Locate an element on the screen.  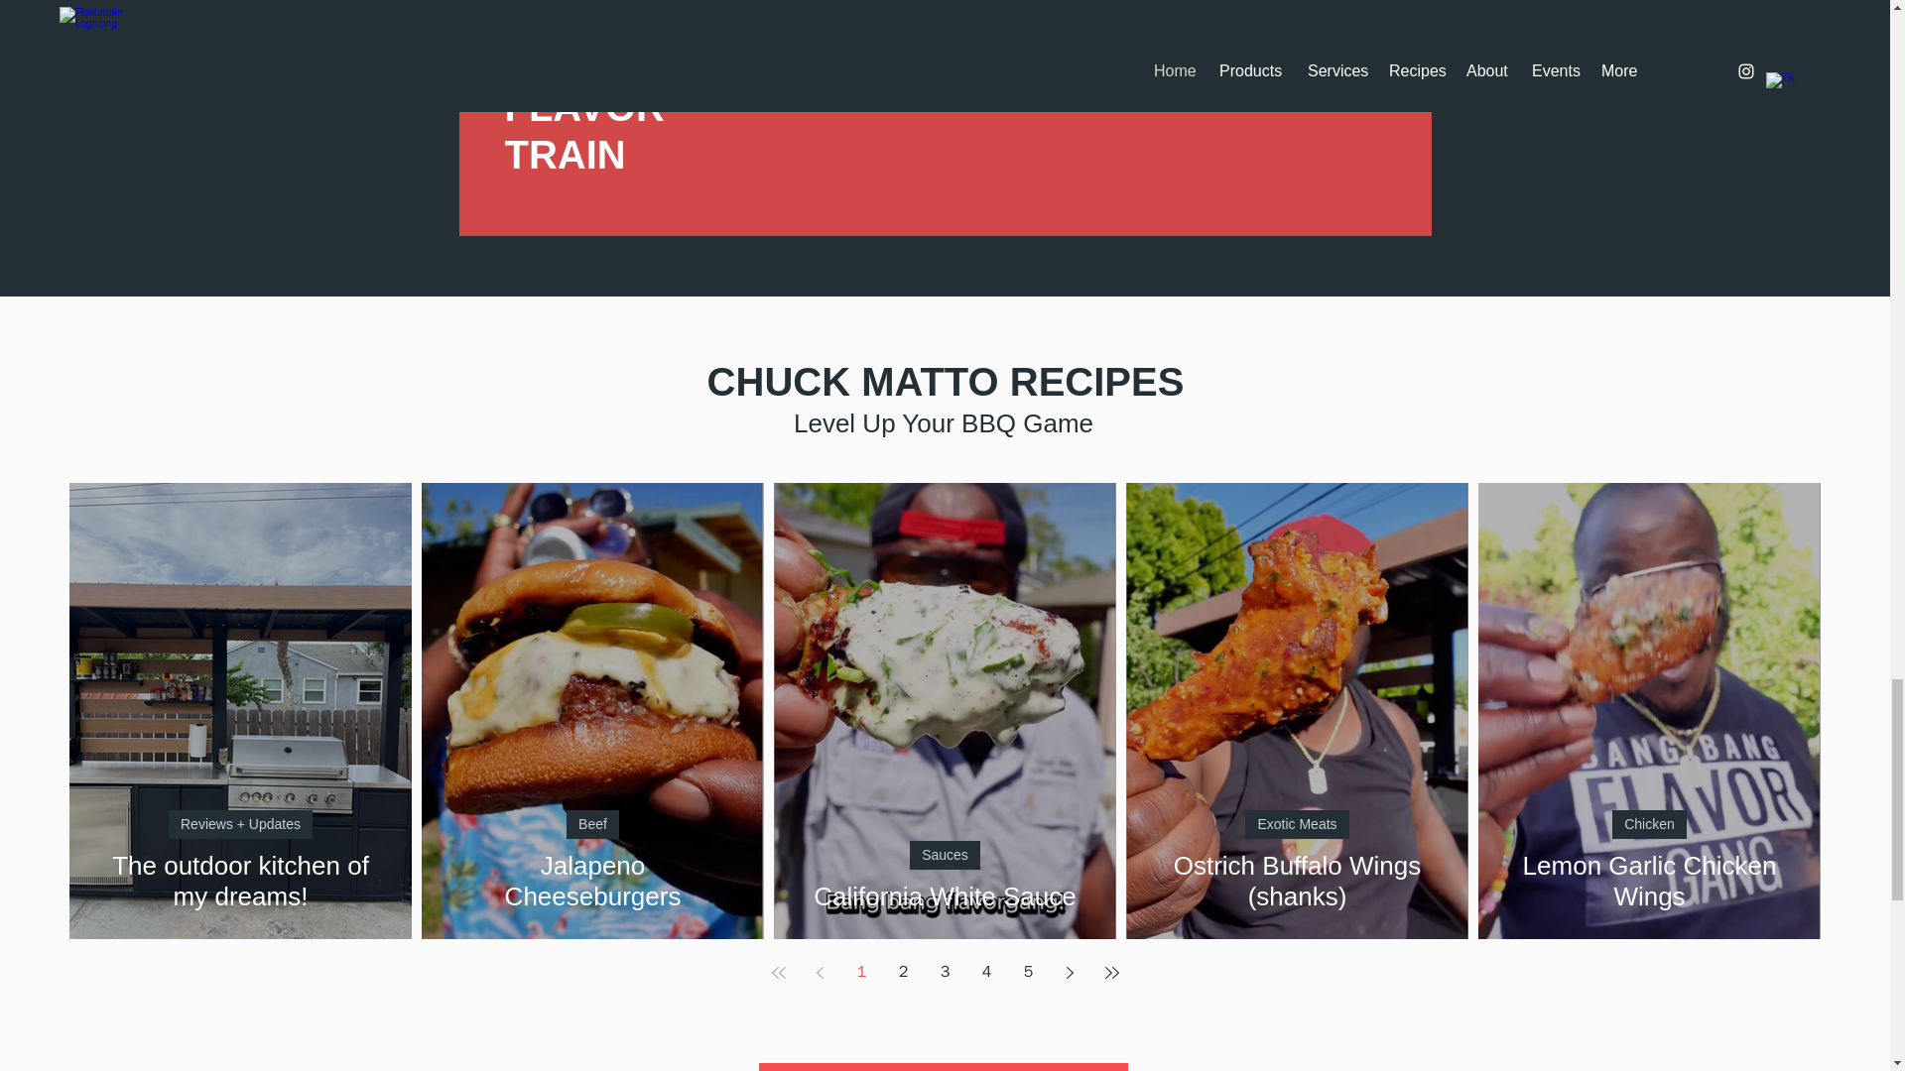
Sign Up is located at coordinates (1271, 72).